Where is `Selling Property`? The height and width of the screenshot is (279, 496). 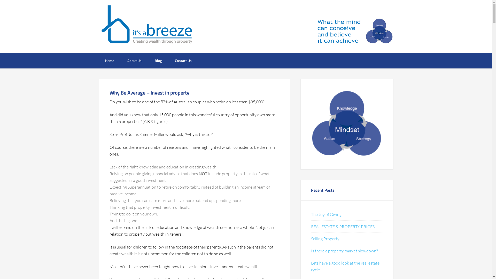 Selling Property is located at coordinates (325, 239).